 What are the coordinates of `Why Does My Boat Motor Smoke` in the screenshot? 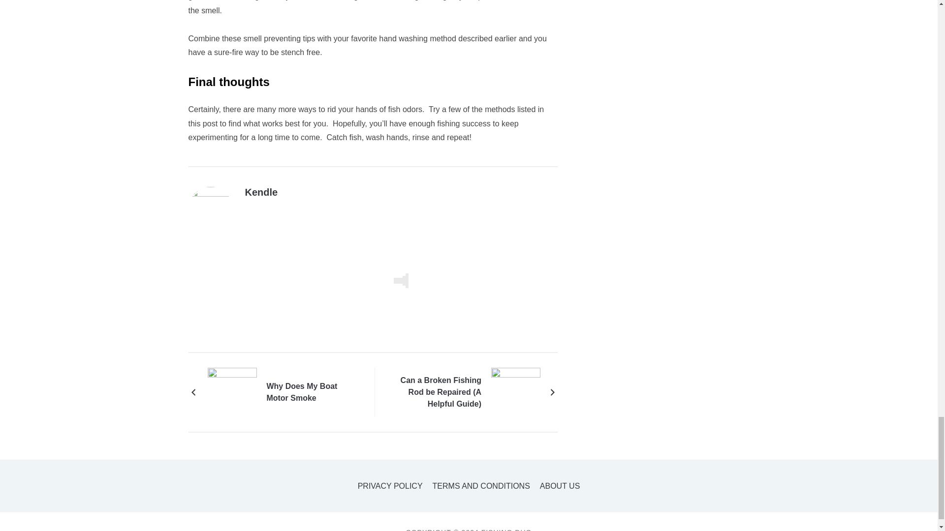 It's located at (232, 391).